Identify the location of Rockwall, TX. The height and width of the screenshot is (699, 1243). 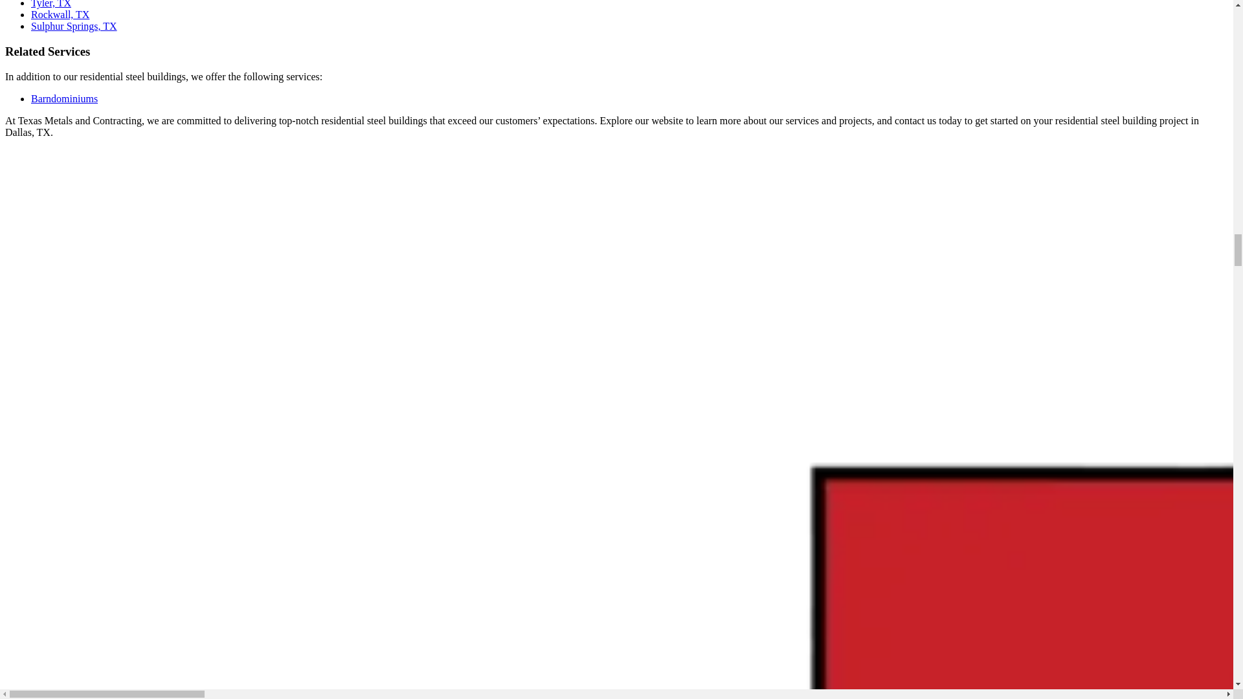
(60, 14).